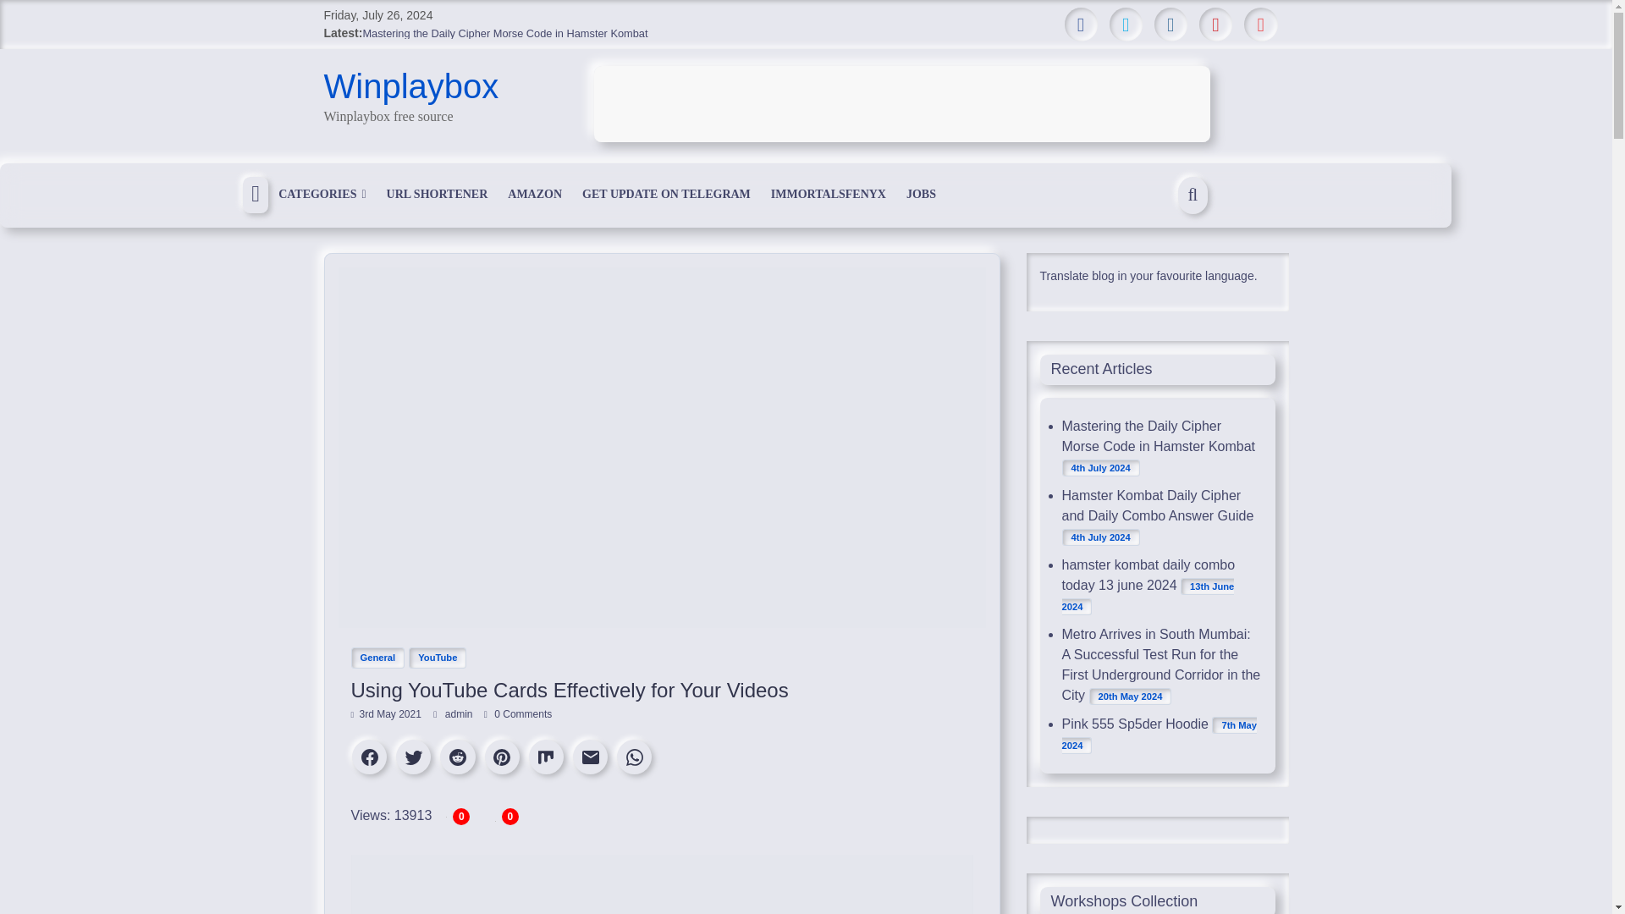  What do you see at coordinates (504, 34) in the screenshot?
I see `Mastering the Daily Cipher Morse Code in Hamster Kombat` at bounding box center [504, 34].